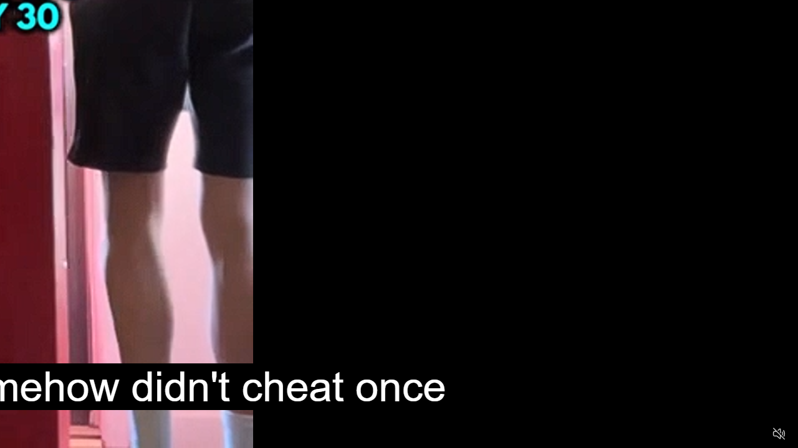 This screenshot has width=798, height=448. Describe the element at coordinates (706, 434) in the screenshot. I see `Quality Settings` at that location.